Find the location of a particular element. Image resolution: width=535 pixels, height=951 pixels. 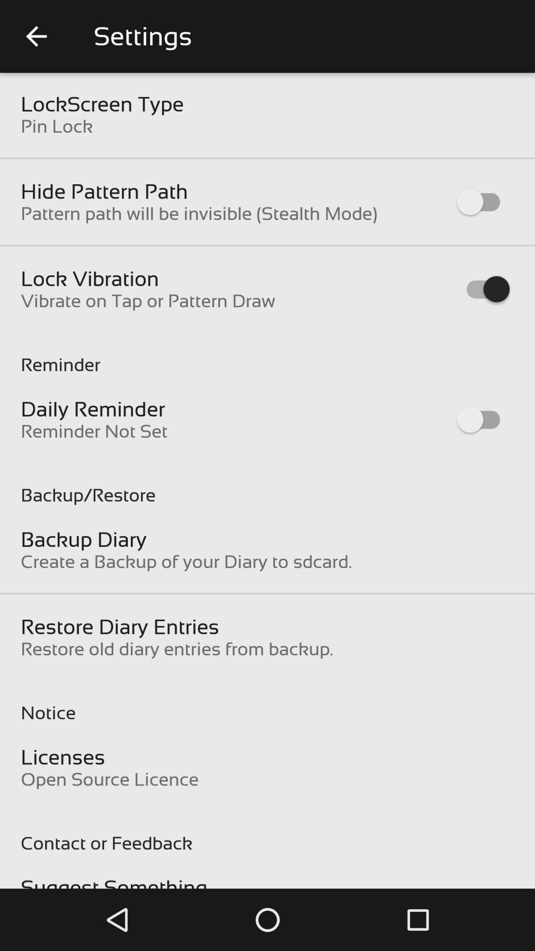

turn on lock vibration item is located at coordinates (90, 278).